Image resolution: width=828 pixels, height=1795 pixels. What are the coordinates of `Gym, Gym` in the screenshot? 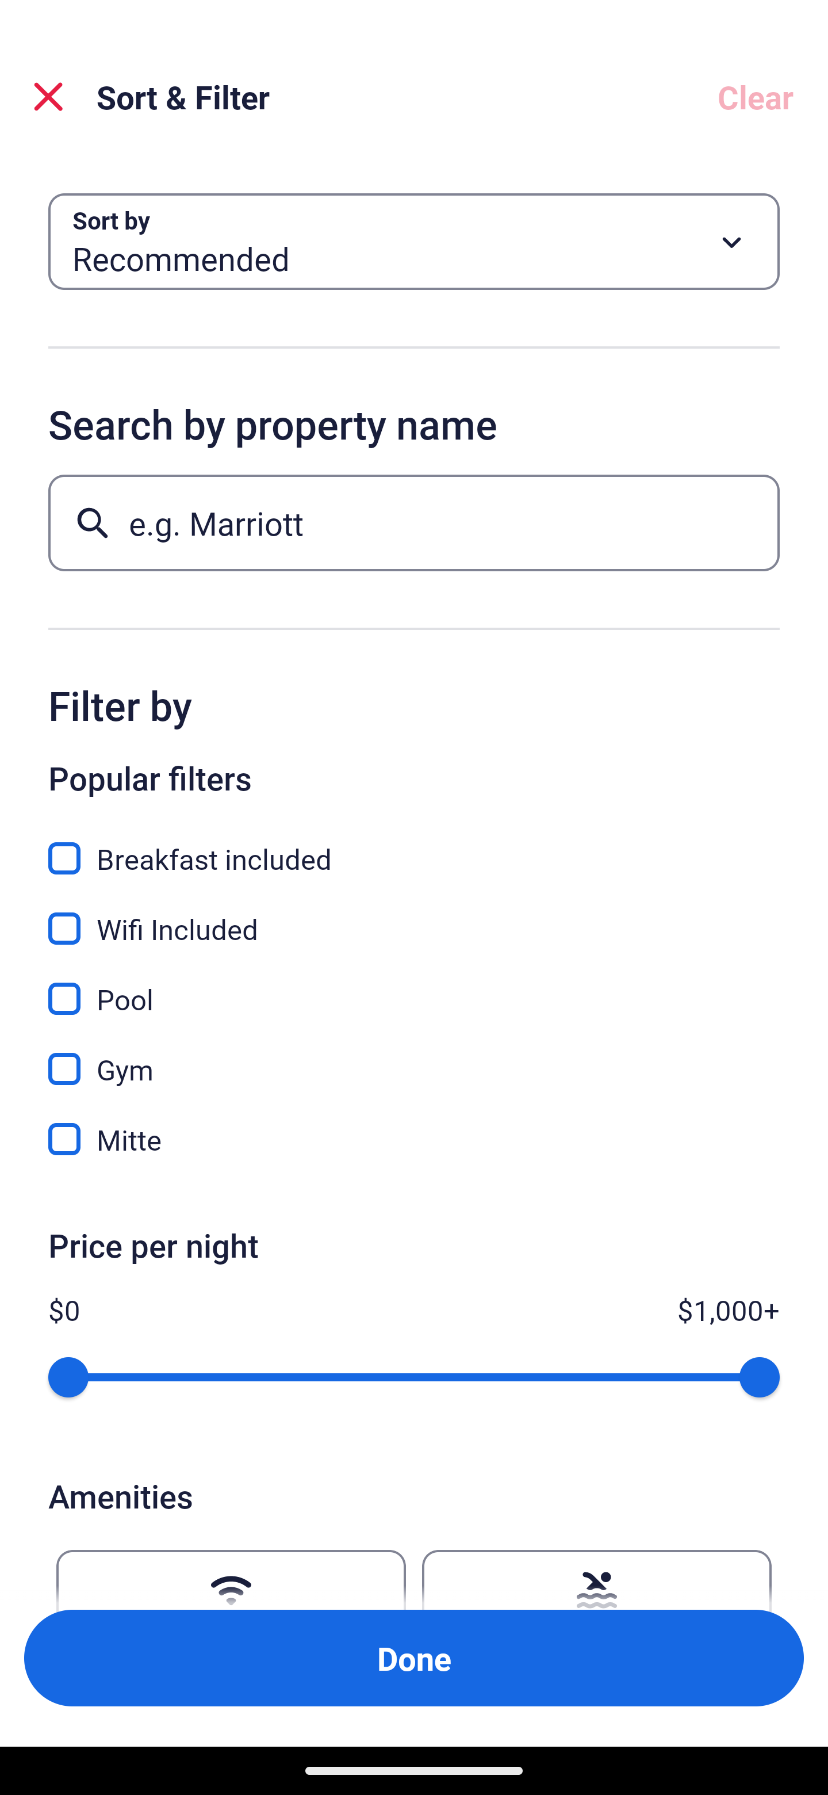 It's located at (414, 1056).